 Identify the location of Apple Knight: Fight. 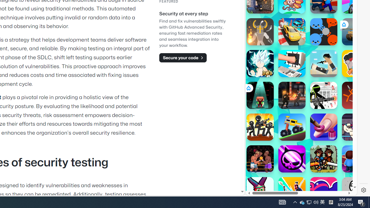
(324, 159).